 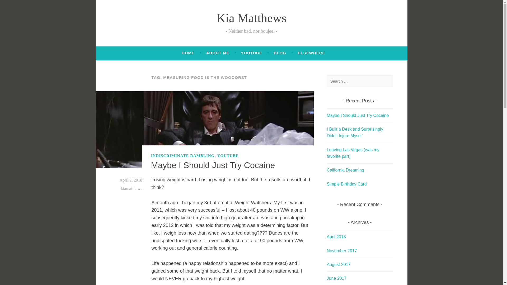 I want to click on Kia Matthews, so click(x=251, y=18).